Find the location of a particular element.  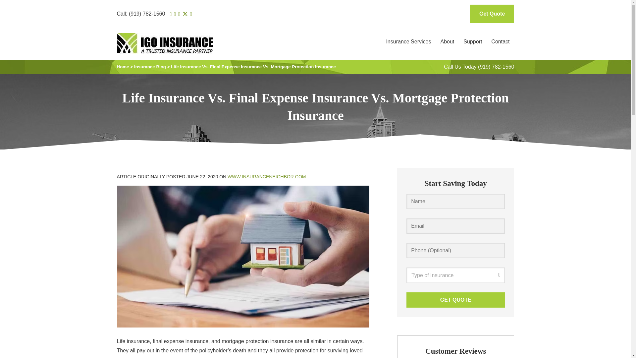

Get Quote is located at coordinates (455, 300).